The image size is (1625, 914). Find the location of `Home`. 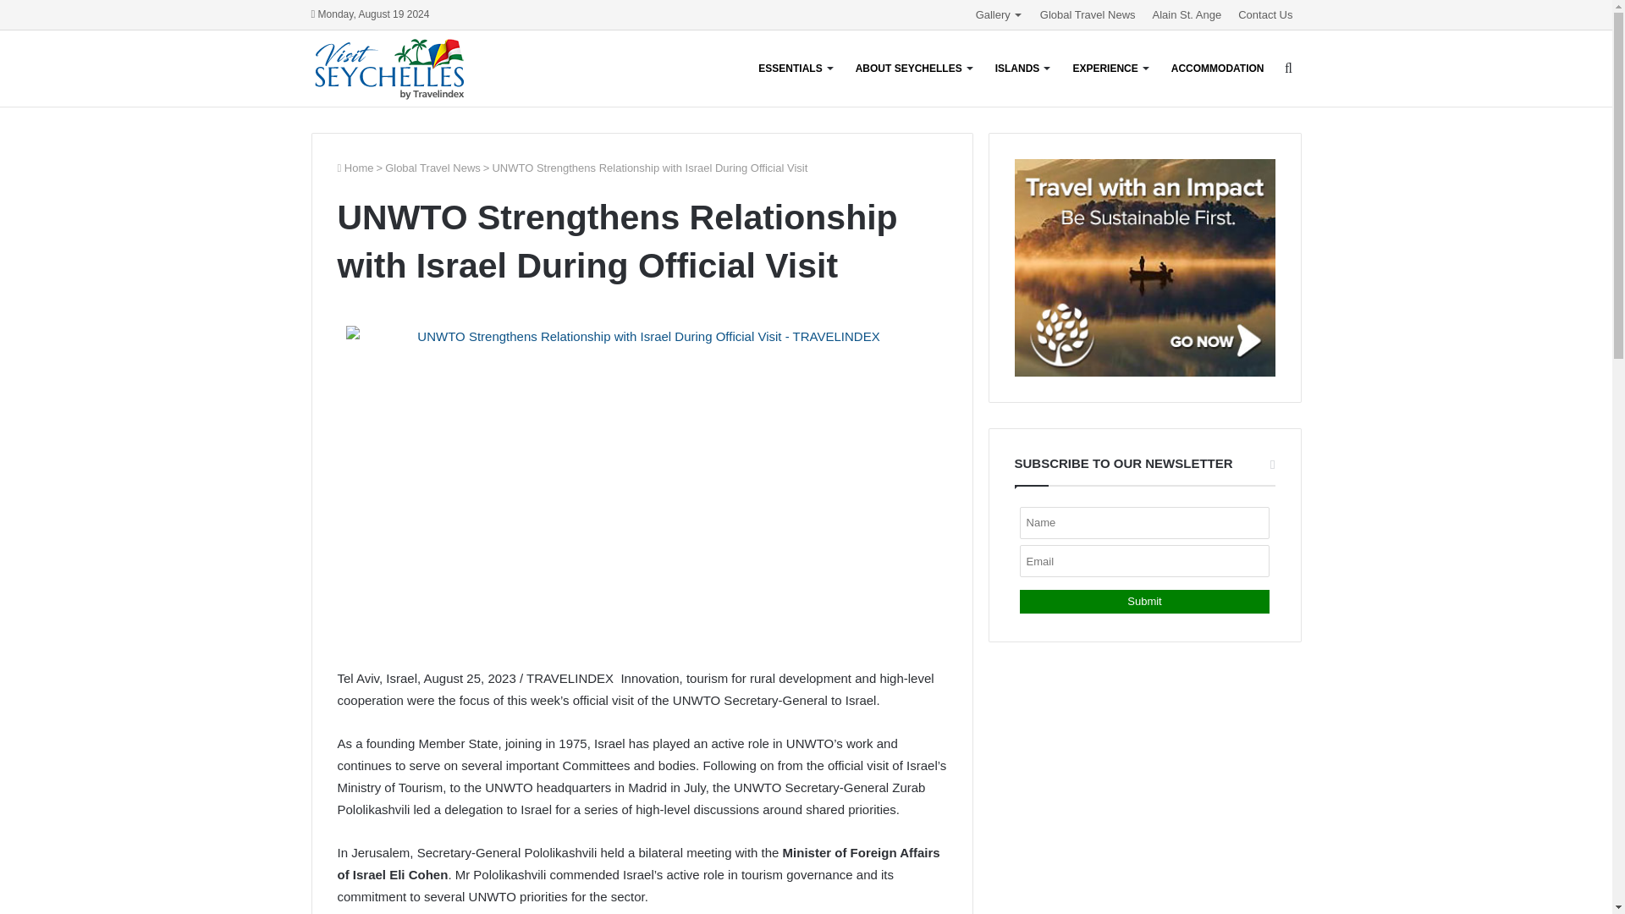

Home is located at coordinates (355, 168).